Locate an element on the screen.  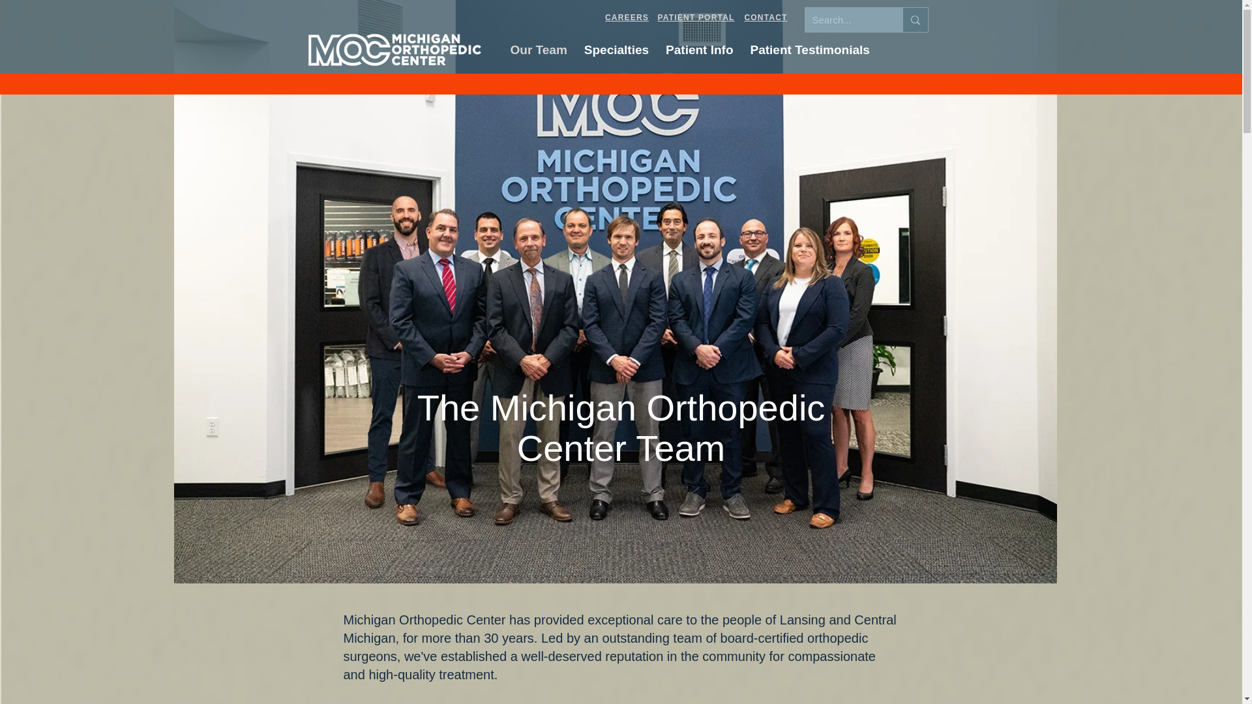
Patient Testimonials is located at coordinates (810, 50).